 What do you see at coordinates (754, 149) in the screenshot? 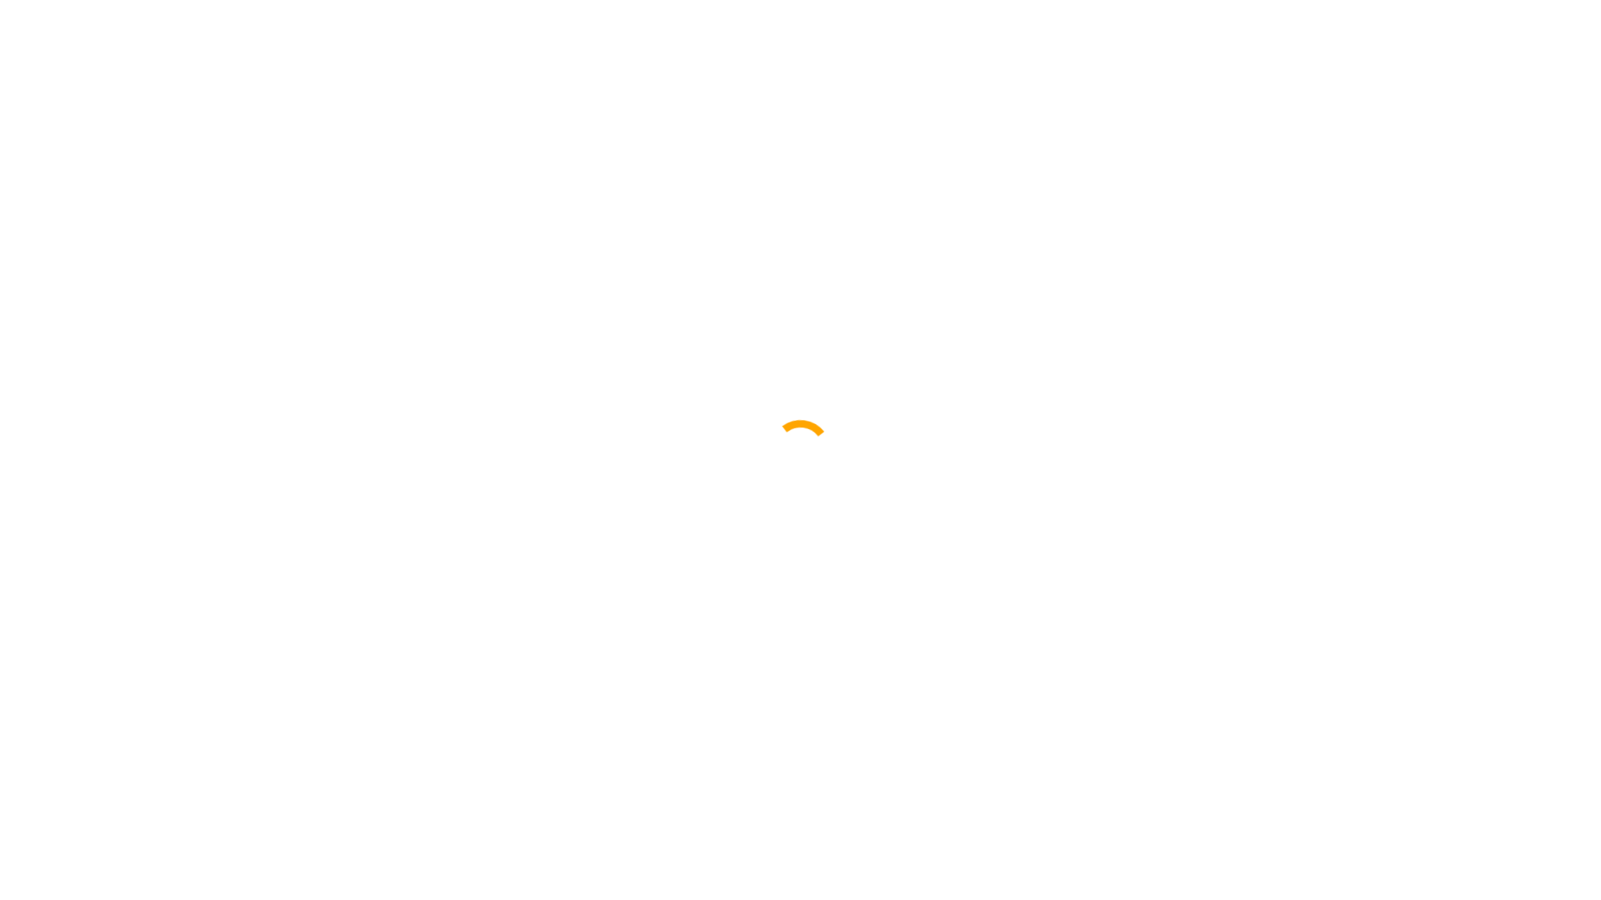
I see `Das Team` at bounding box center [754, 149].